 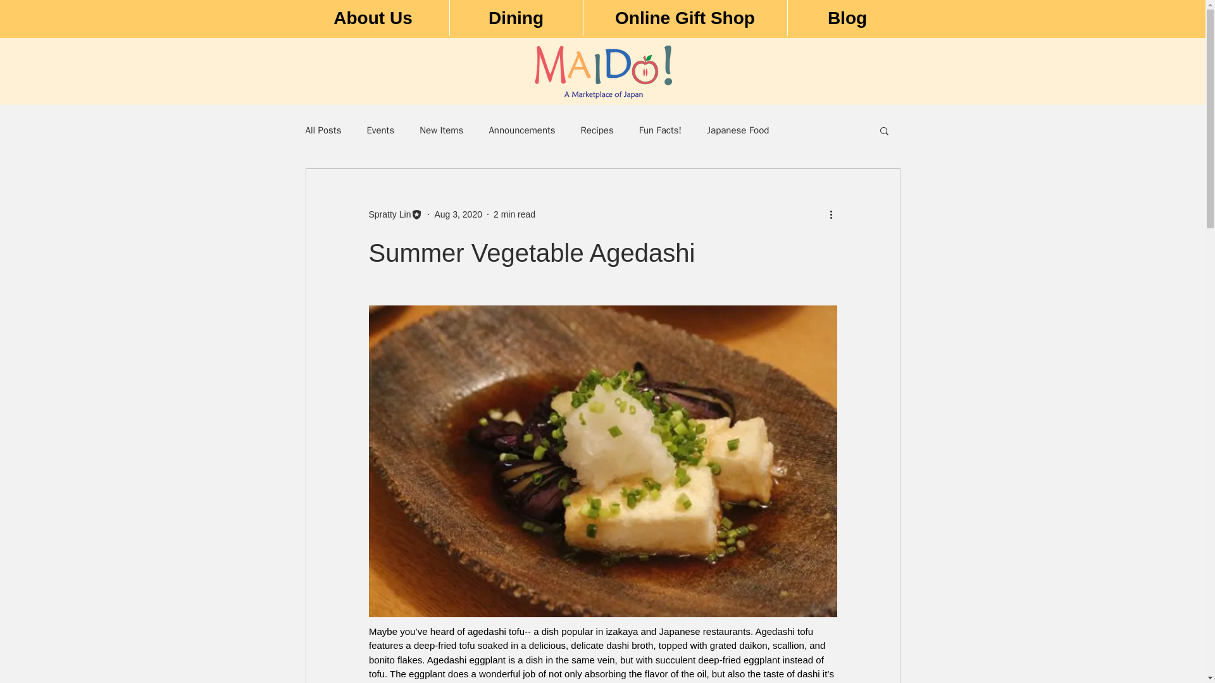 What do you see at coordinates (738, 129) in the screenshot?
I see `Japanese Food` at bounding box center [738, 129].